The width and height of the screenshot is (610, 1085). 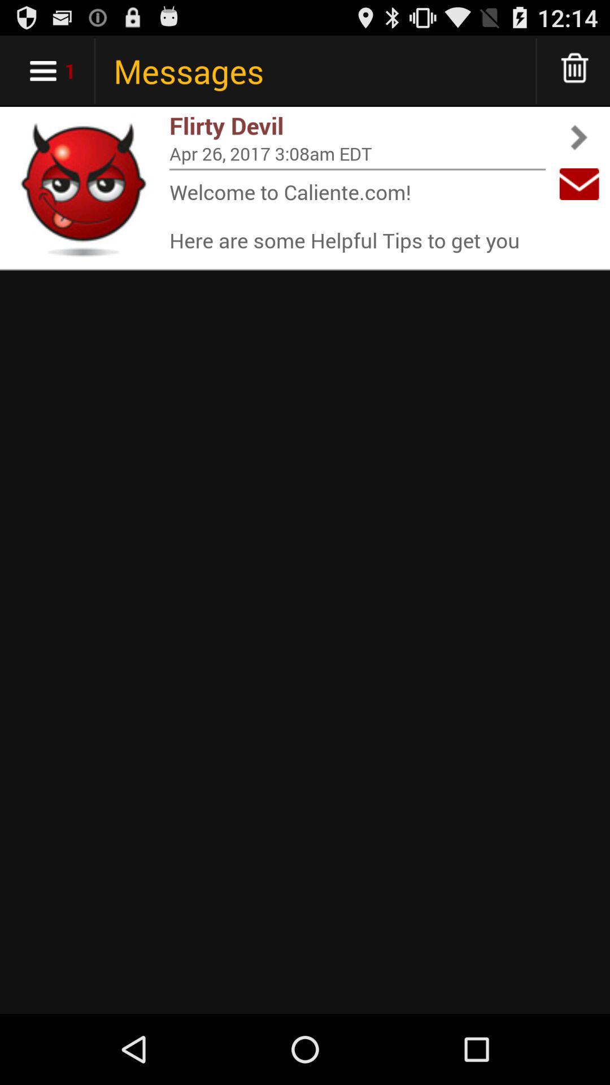 I want to click on press icon above flirty devil app, so click(x=575, y=71).